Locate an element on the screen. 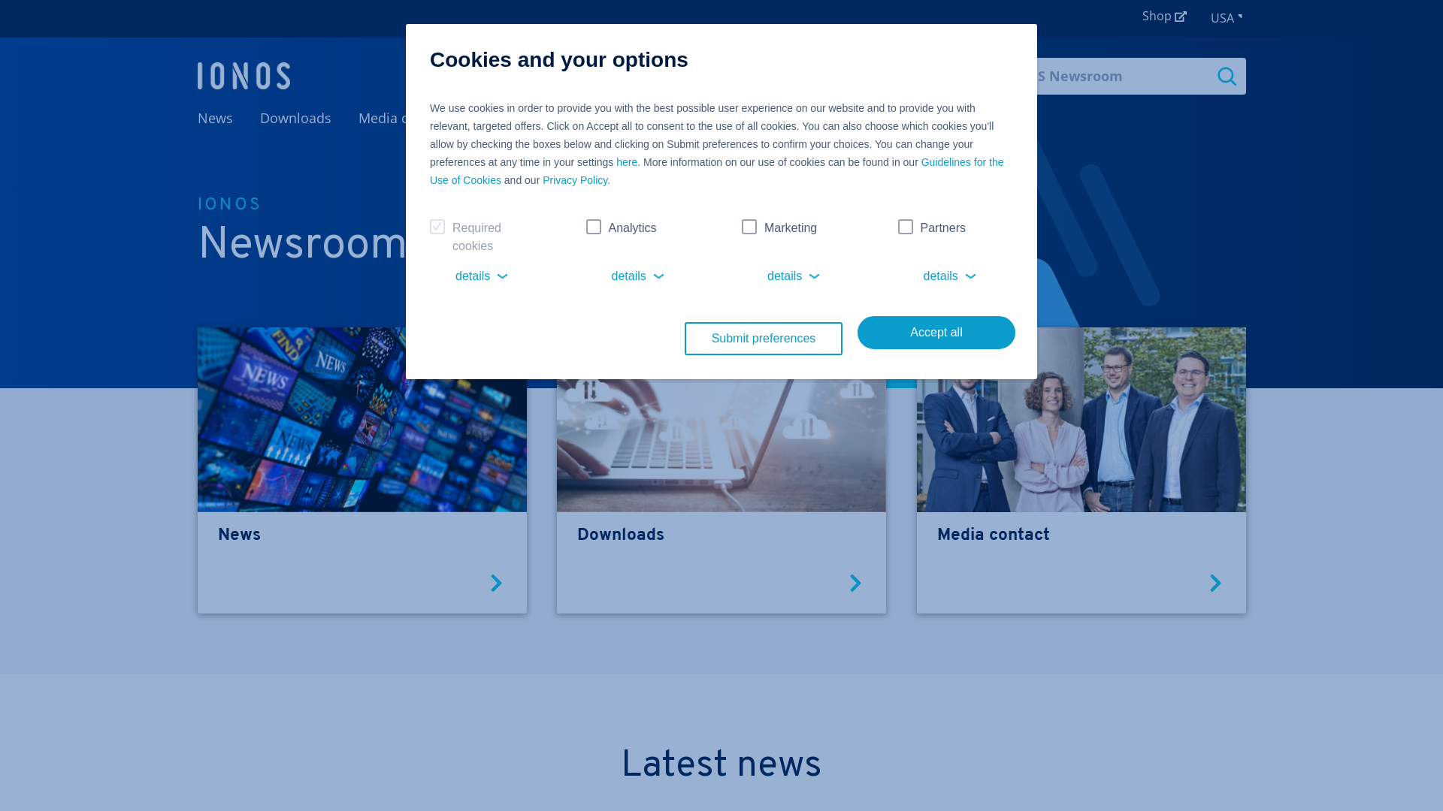 The height and width of the screenshot is (811, 1443). Downloads is located at coordinates (721, 536).